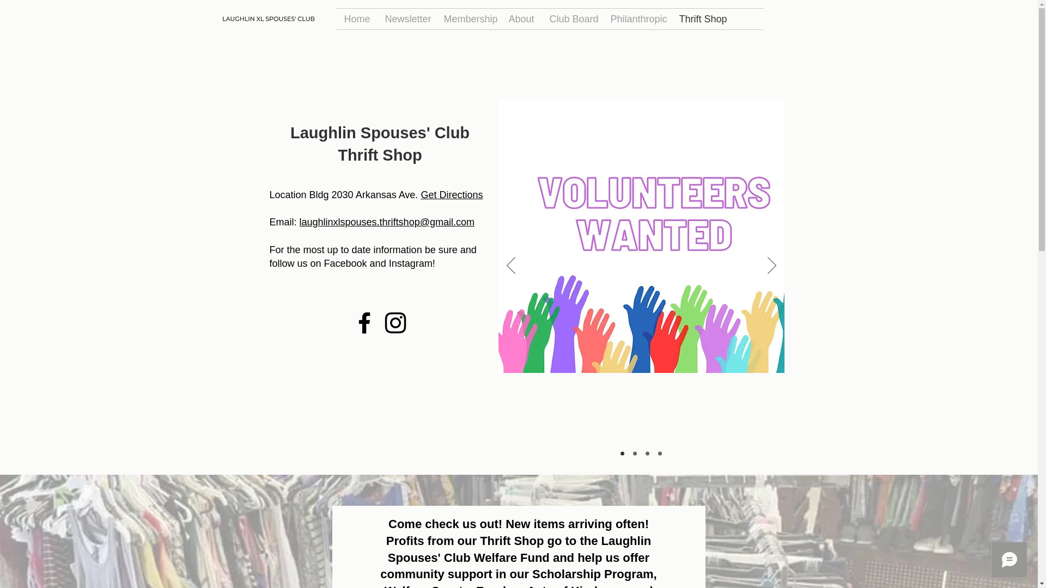 The width and height of the screenshot is (1046, 588). I want to click on Newsletter, so click(406, 19).